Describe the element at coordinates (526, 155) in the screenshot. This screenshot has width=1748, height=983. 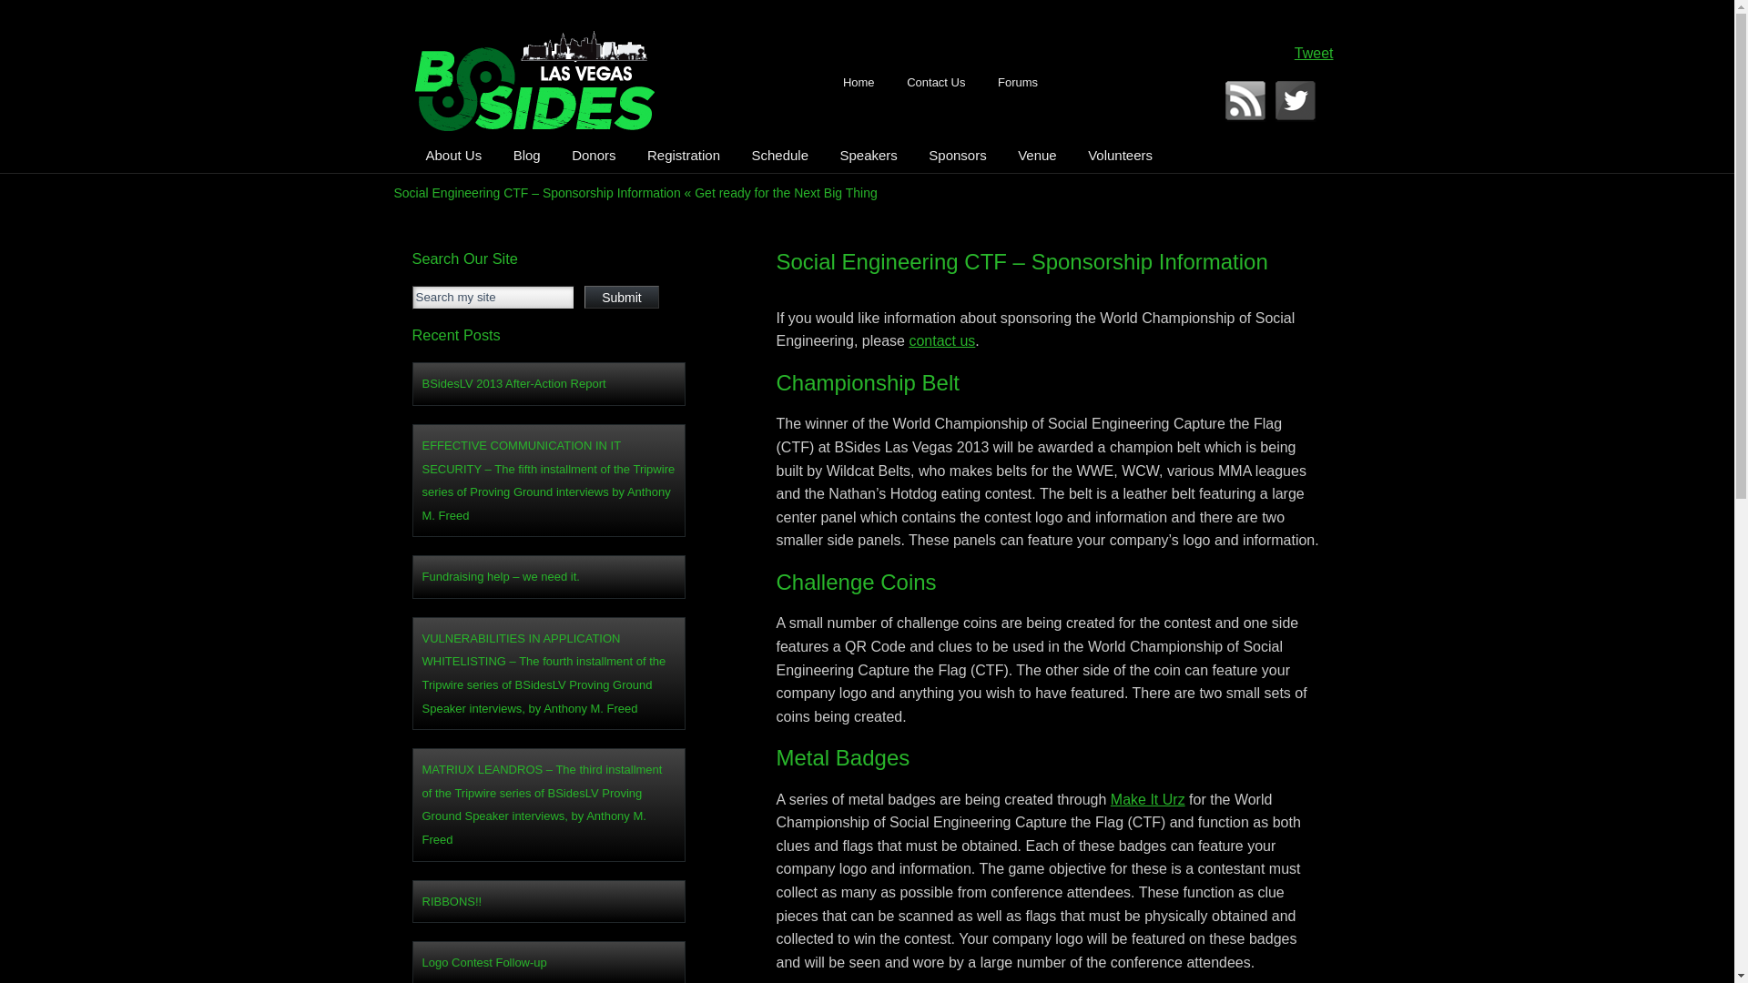
I see `Blog` at that location.